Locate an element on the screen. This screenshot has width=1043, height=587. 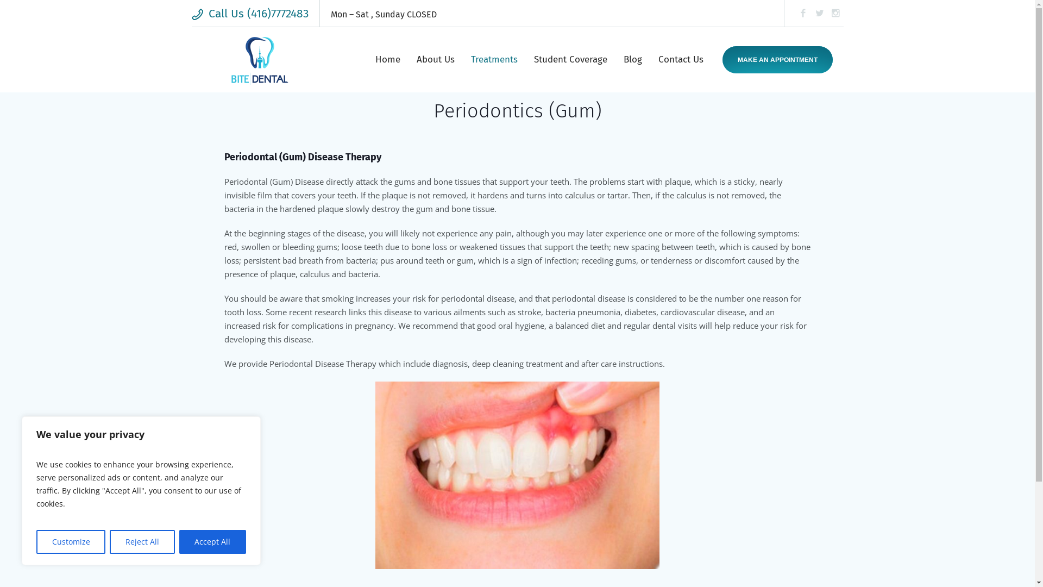
About Us is located at coordinates (436, 60).